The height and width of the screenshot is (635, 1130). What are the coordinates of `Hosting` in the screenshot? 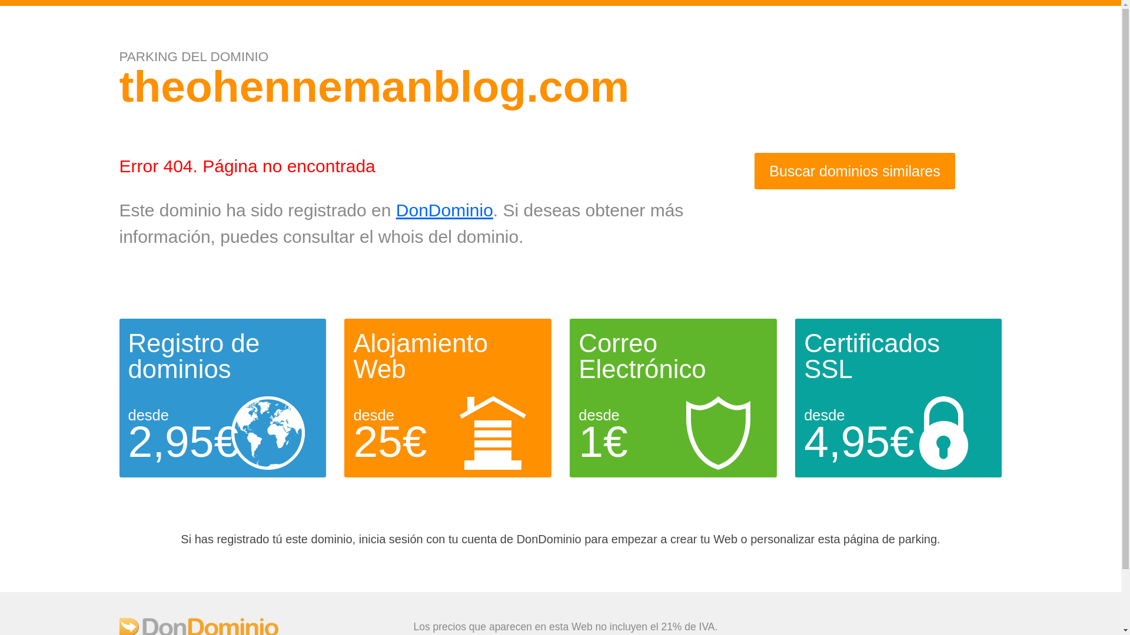 It's located at (420, 356).